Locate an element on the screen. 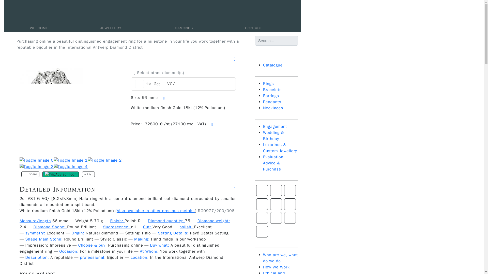 The image size is (488, 274). Halo is located at coordinates (262, 204).